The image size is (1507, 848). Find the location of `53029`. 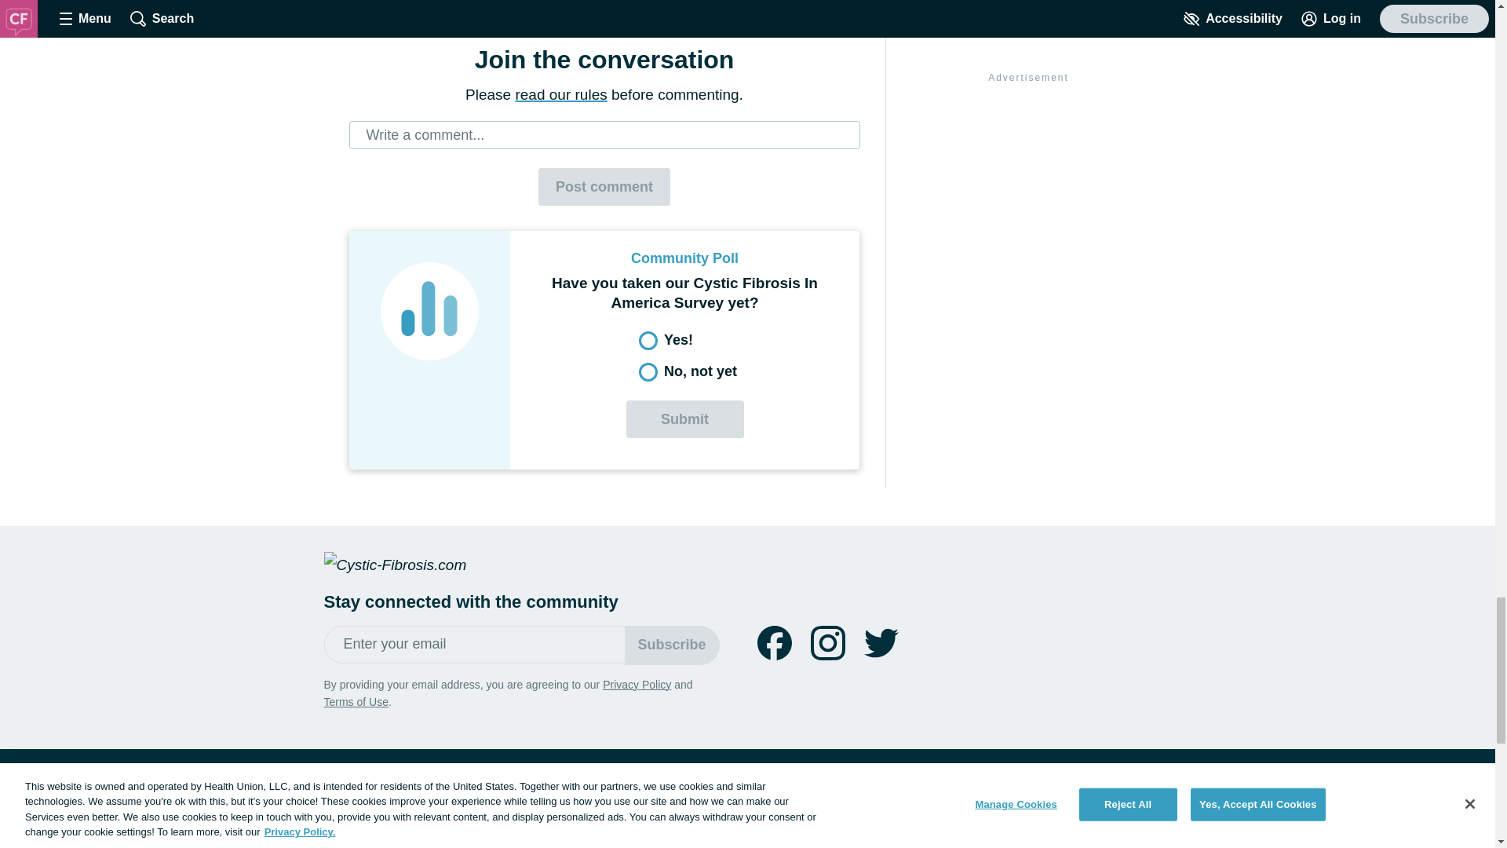

53029 is located at coordinates (648, 372).